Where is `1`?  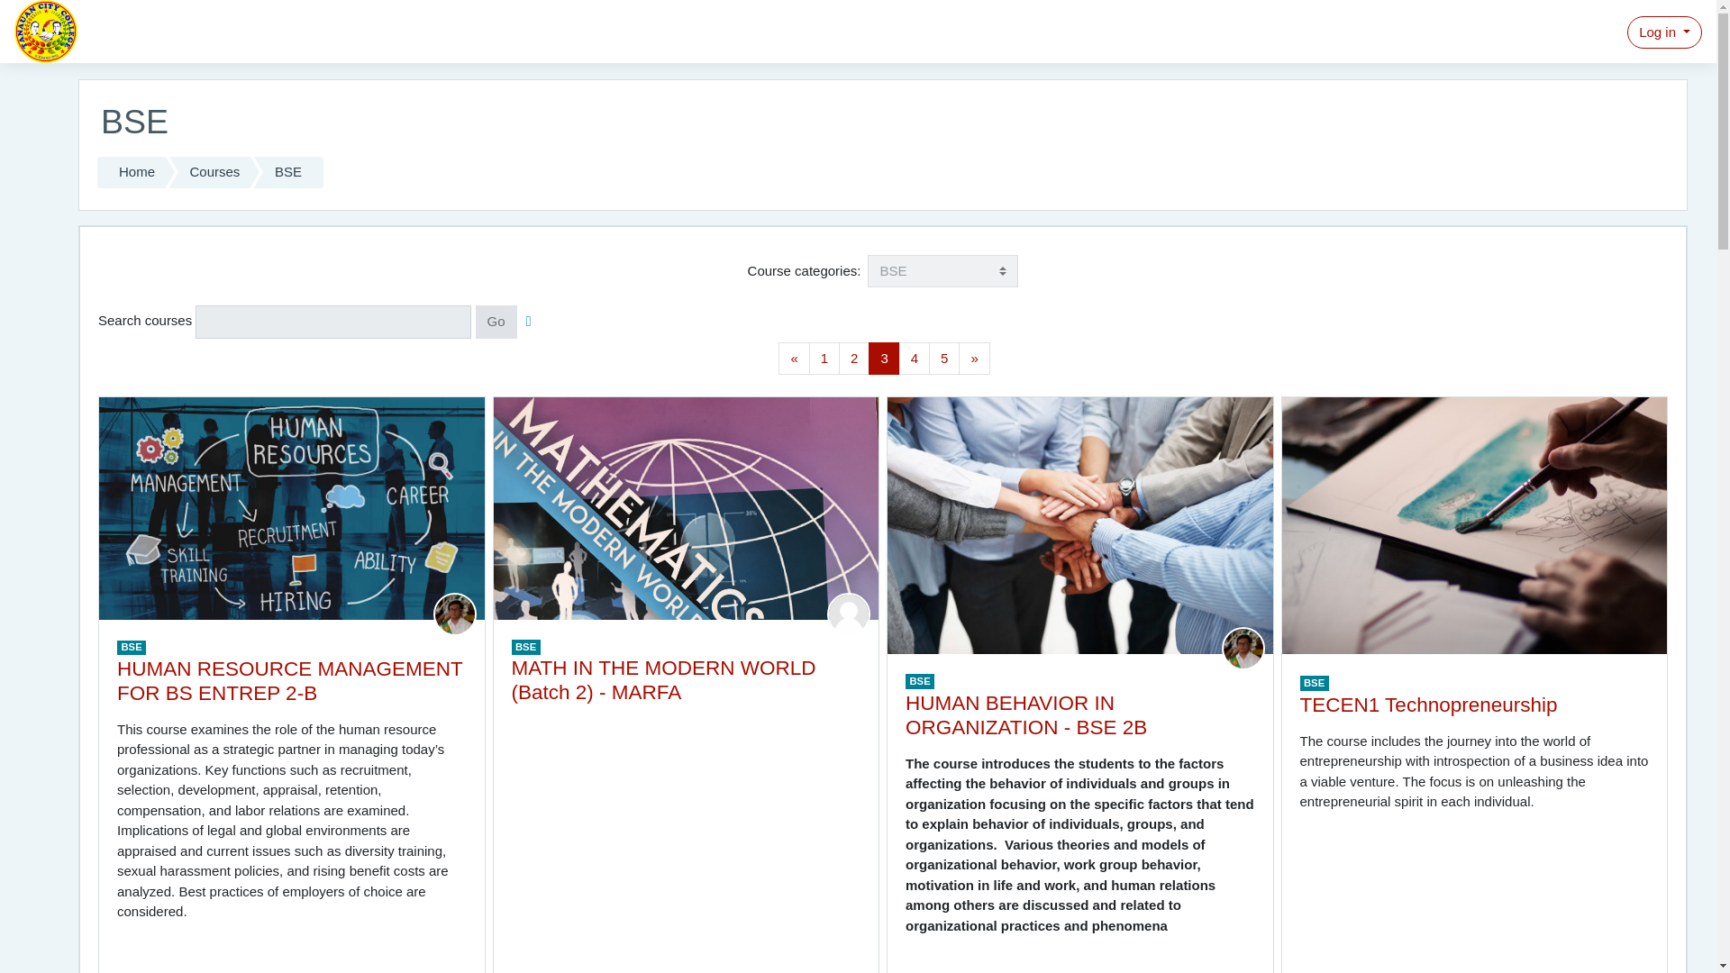
1 is located at coordinates (824, 359).